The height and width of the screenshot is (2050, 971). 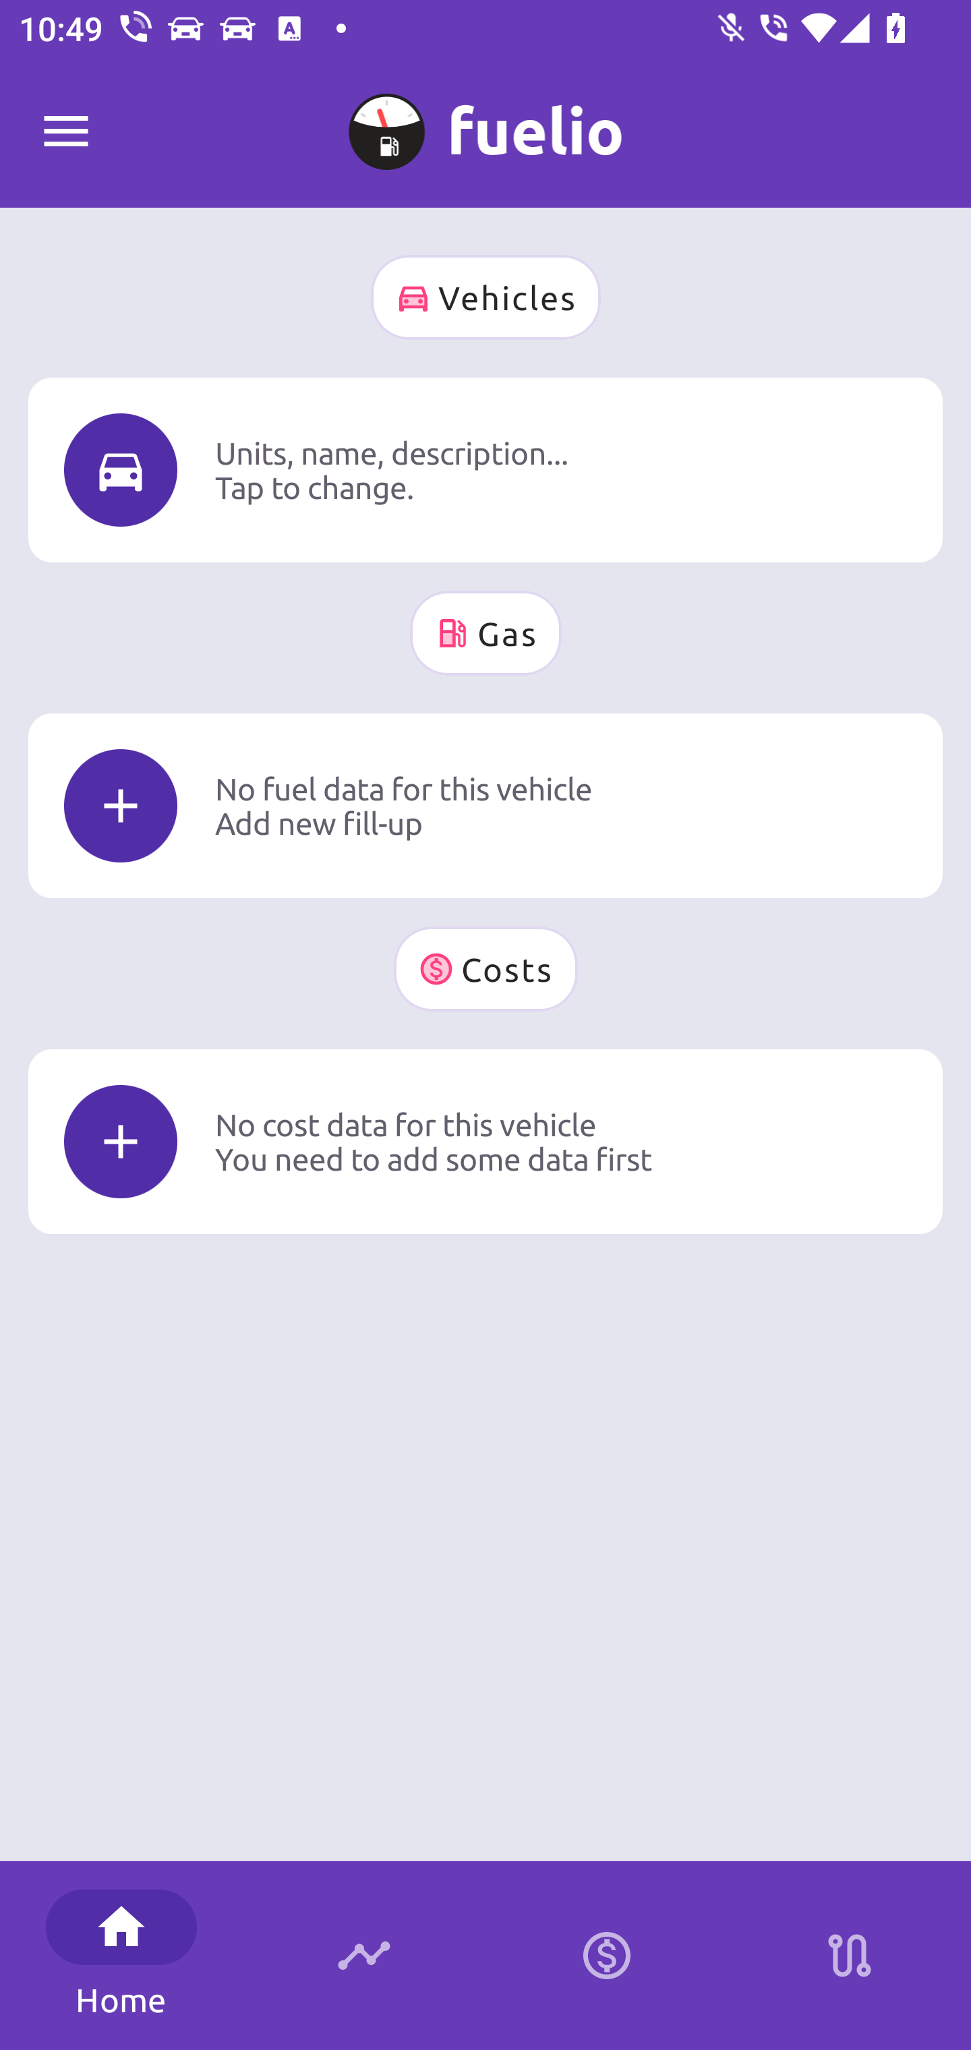 What do you see at coordinates (364, 1956) in the screenshot?
I see `Timeline` at bounding box center [364, 1956].